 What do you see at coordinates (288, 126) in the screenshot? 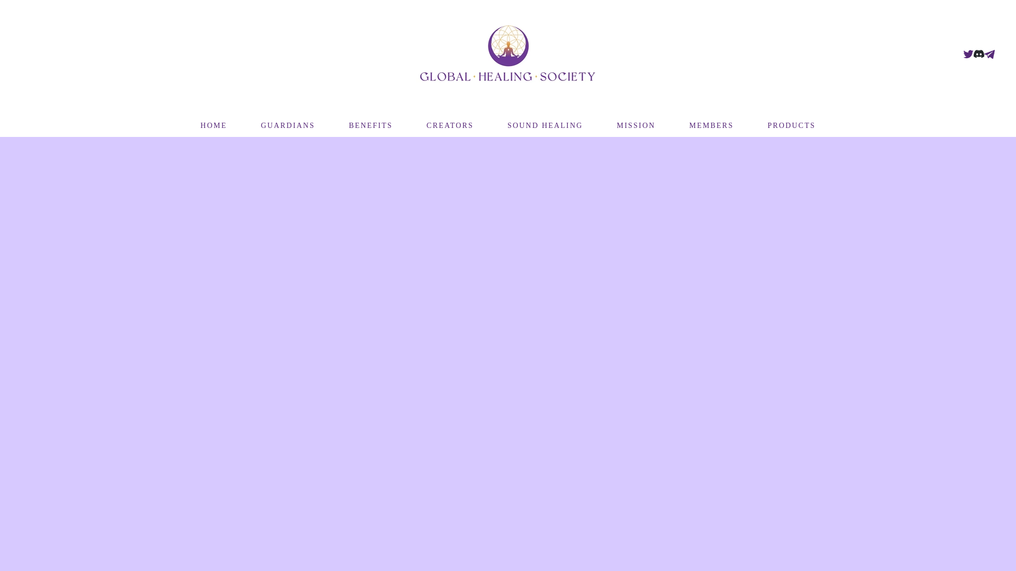
I see `GUARDIANS` at bounding box center [288, 126].